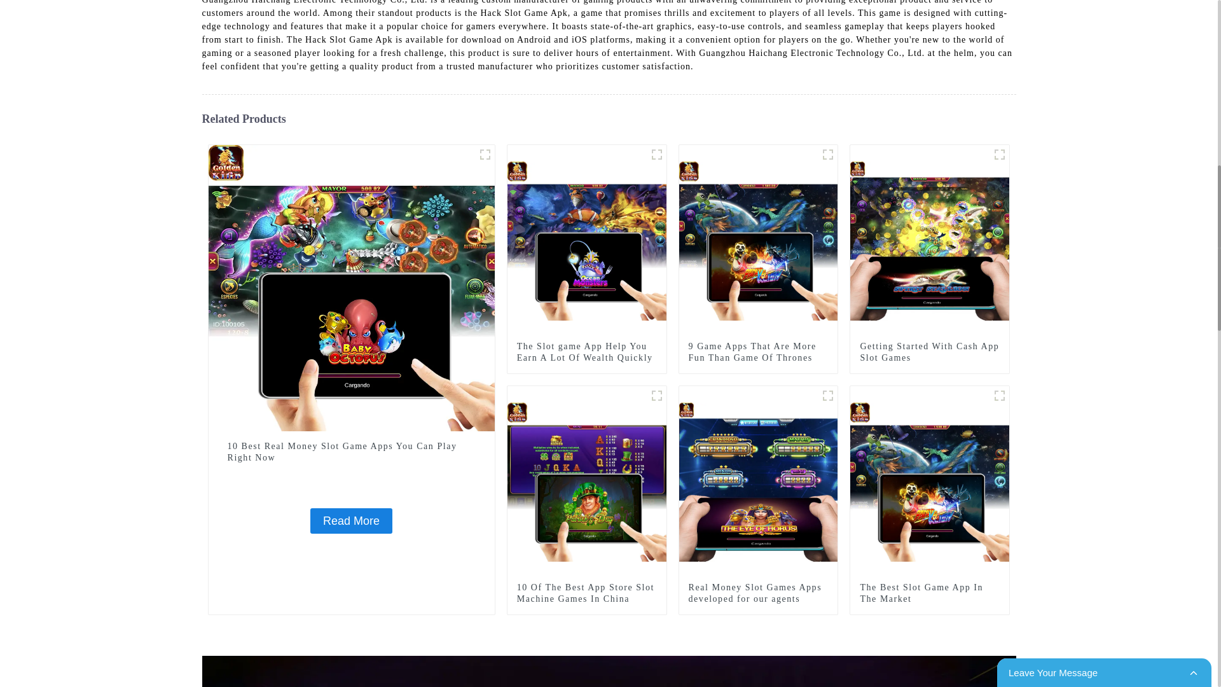 The width and height of the screenshot is (1221, 687). Describe the element at coordinates (351, 521) in the screenshot. I see `Read More` at that location.